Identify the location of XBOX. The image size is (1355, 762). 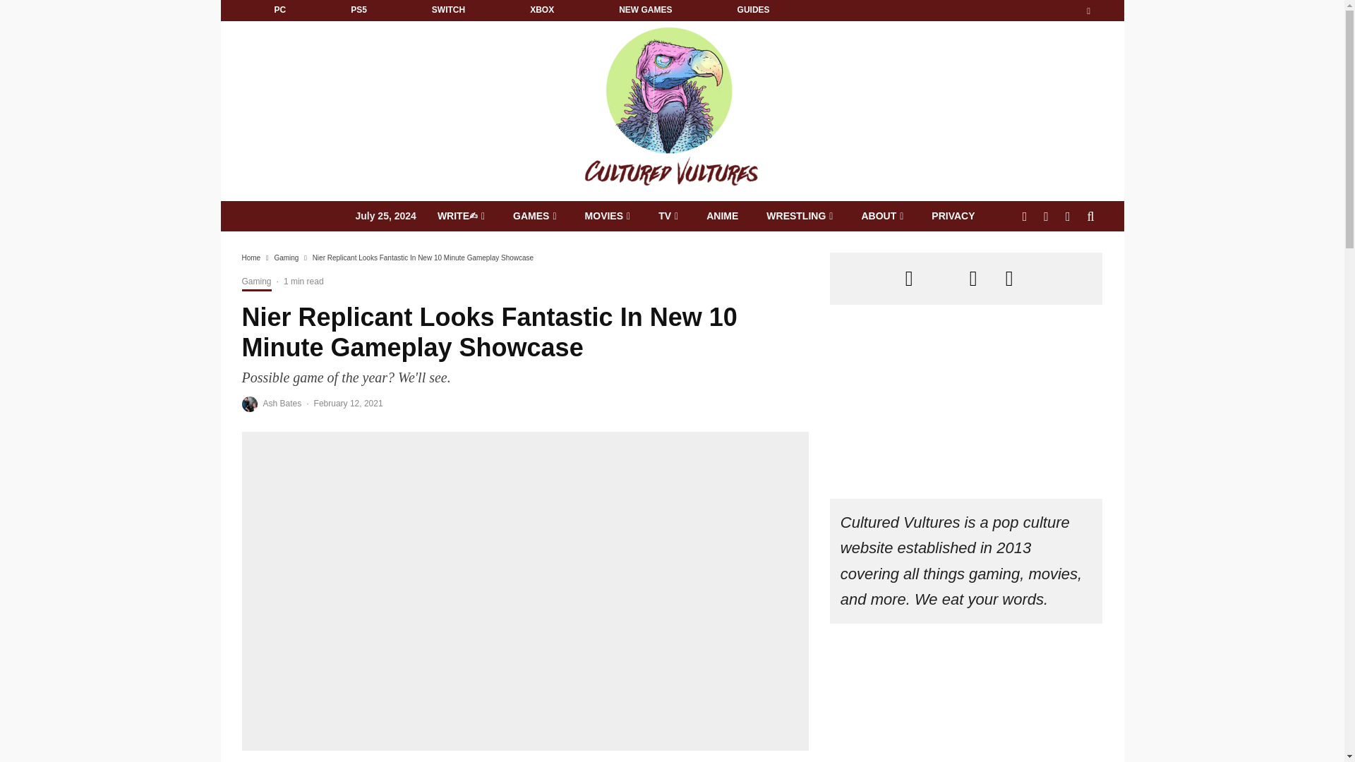
(542, 11).